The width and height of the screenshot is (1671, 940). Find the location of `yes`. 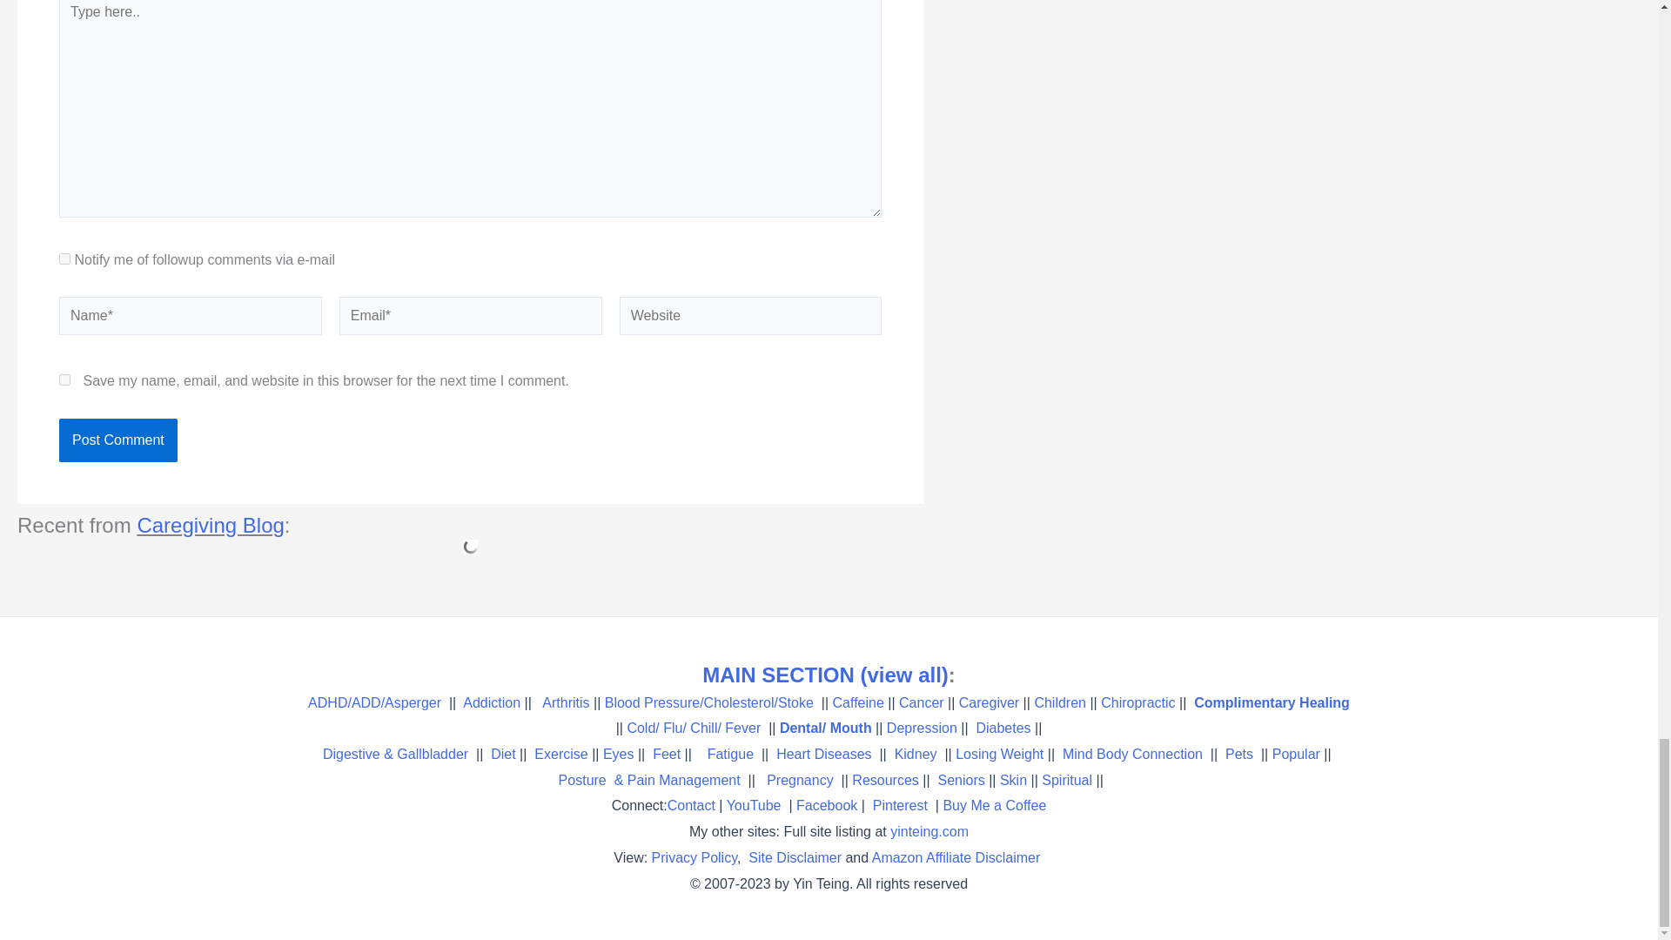

yes is located at coordinates (64, 379).